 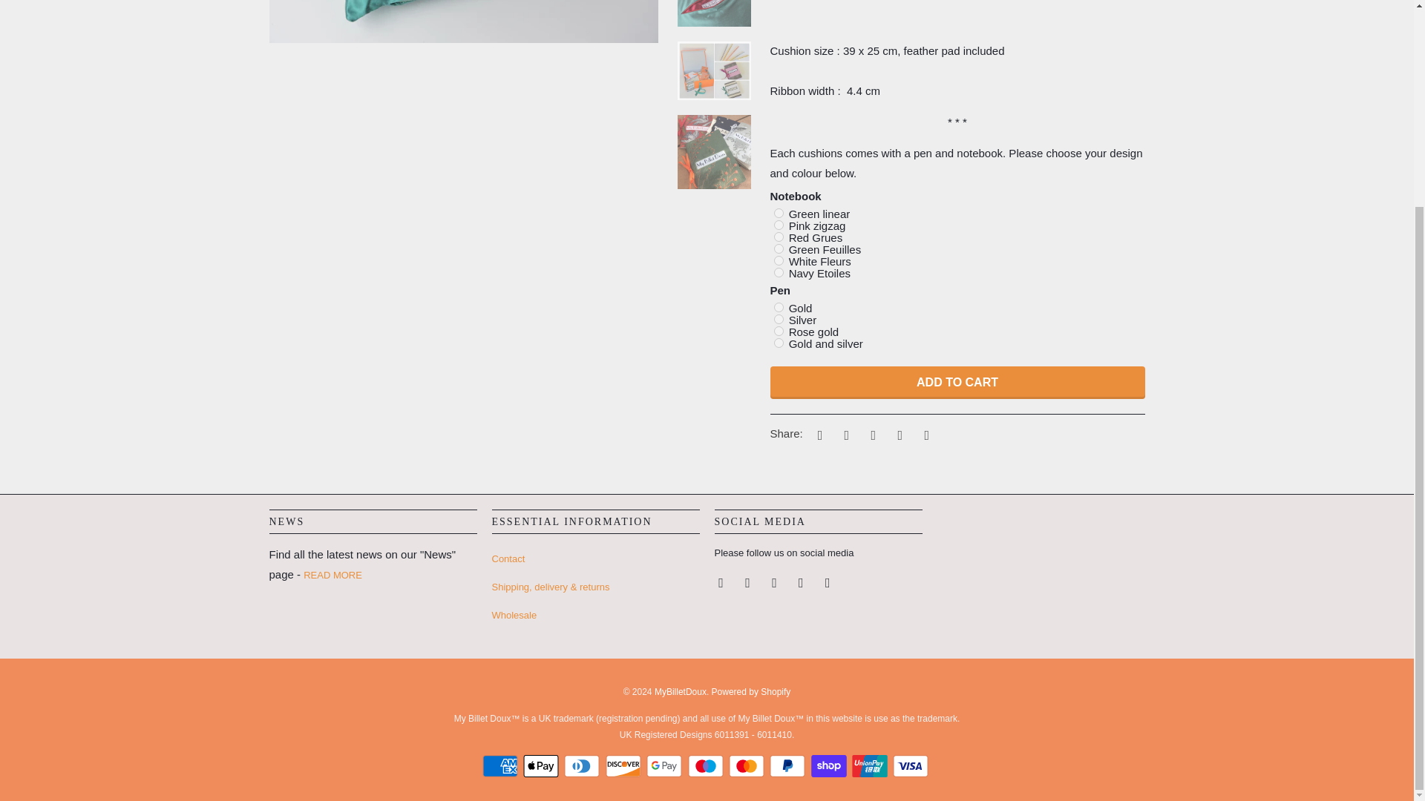 I want to click on Google Pay, so click(x=666, y=765).